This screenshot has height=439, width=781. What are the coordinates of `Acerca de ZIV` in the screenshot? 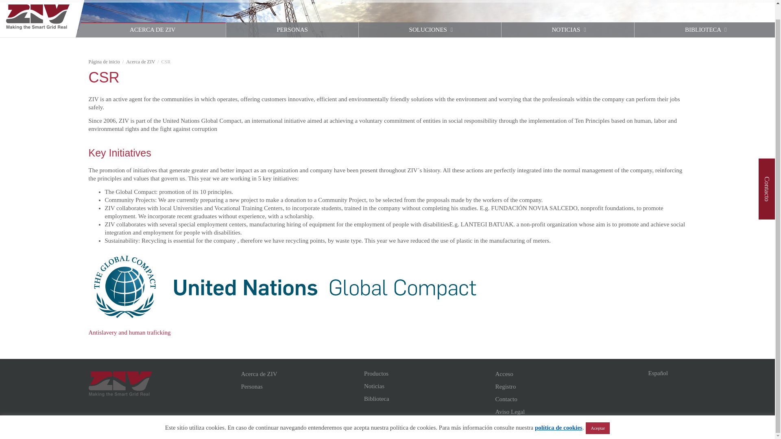 It's located at (300, 374).